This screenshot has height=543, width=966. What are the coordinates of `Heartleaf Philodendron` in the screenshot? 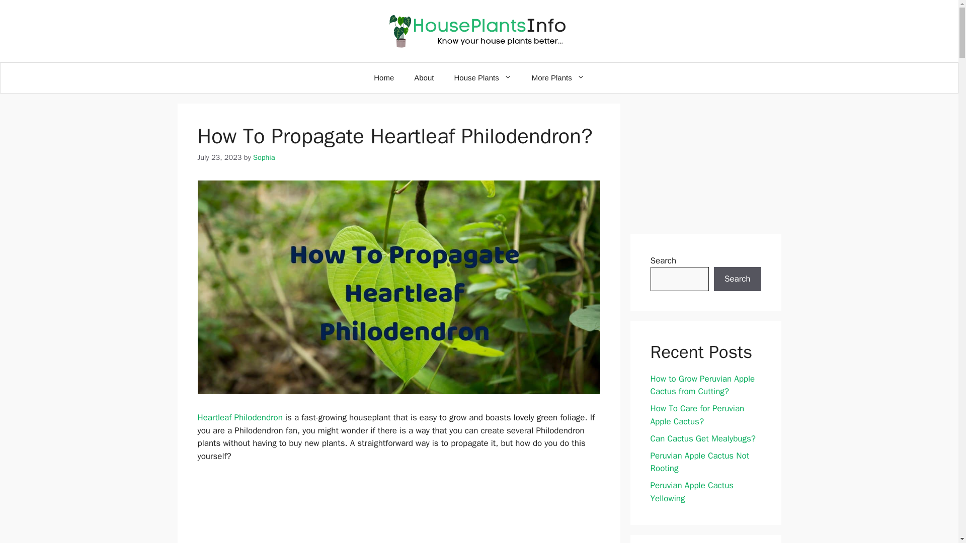 It's located at (239, 417).